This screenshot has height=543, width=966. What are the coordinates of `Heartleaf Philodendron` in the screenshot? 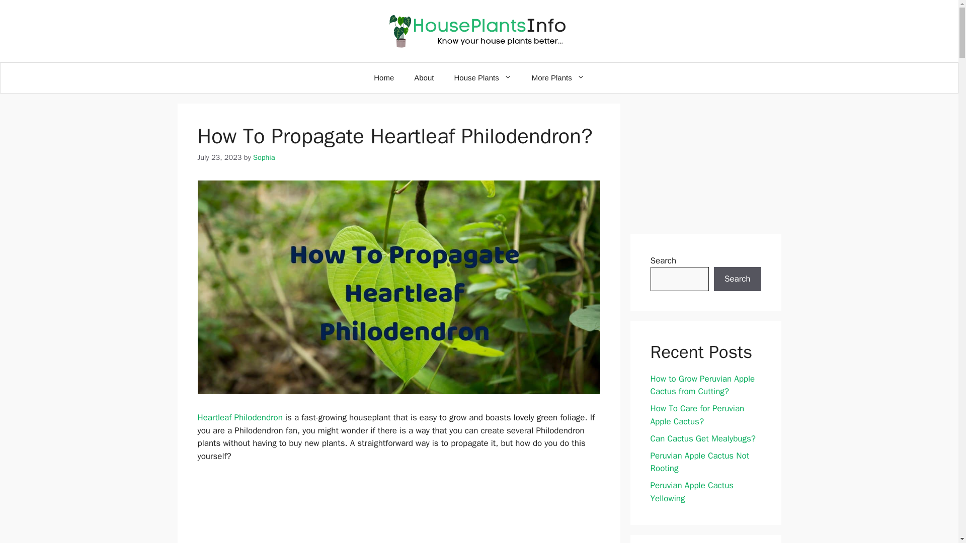 It's located at (239, 417).